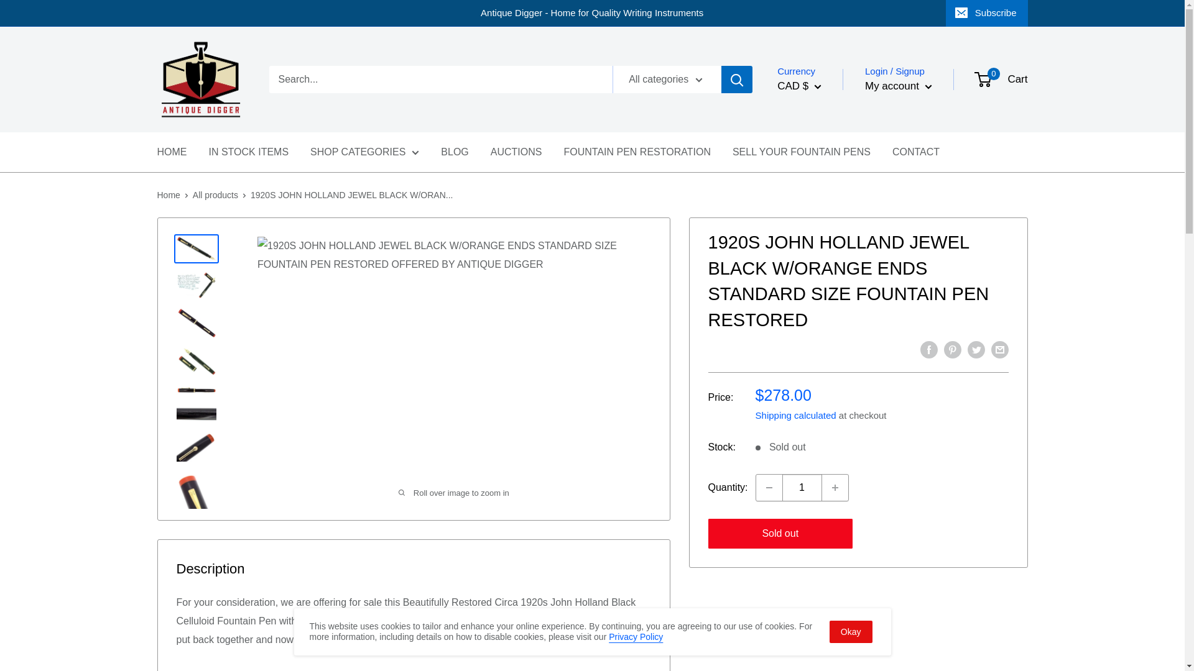 This screenshot has width=1194, height=671. What do you see at coordinates (835, 487) in the screenshot?
I see `Increase quantity by 1` at bounding box center [835, 487].